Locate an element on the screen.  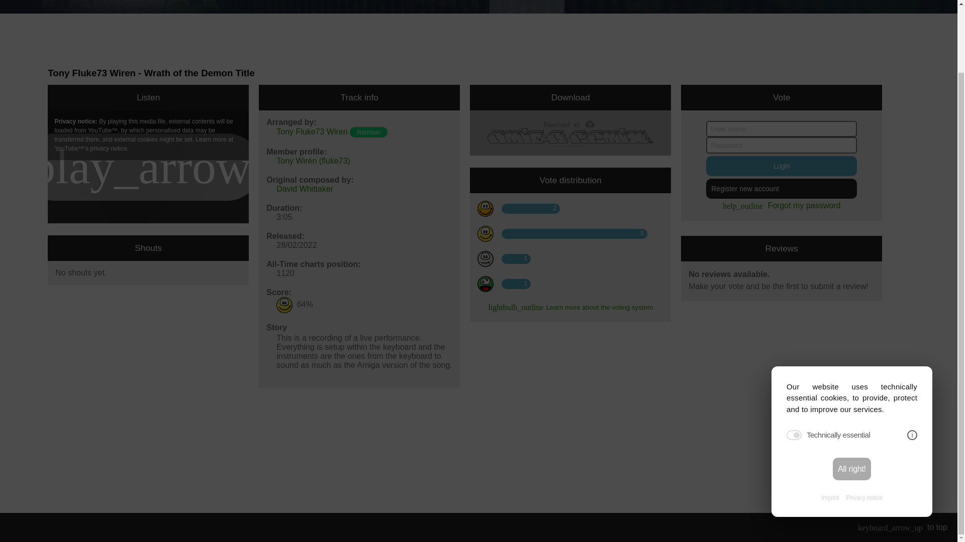
Imprint is located at coordinates (829, 421).